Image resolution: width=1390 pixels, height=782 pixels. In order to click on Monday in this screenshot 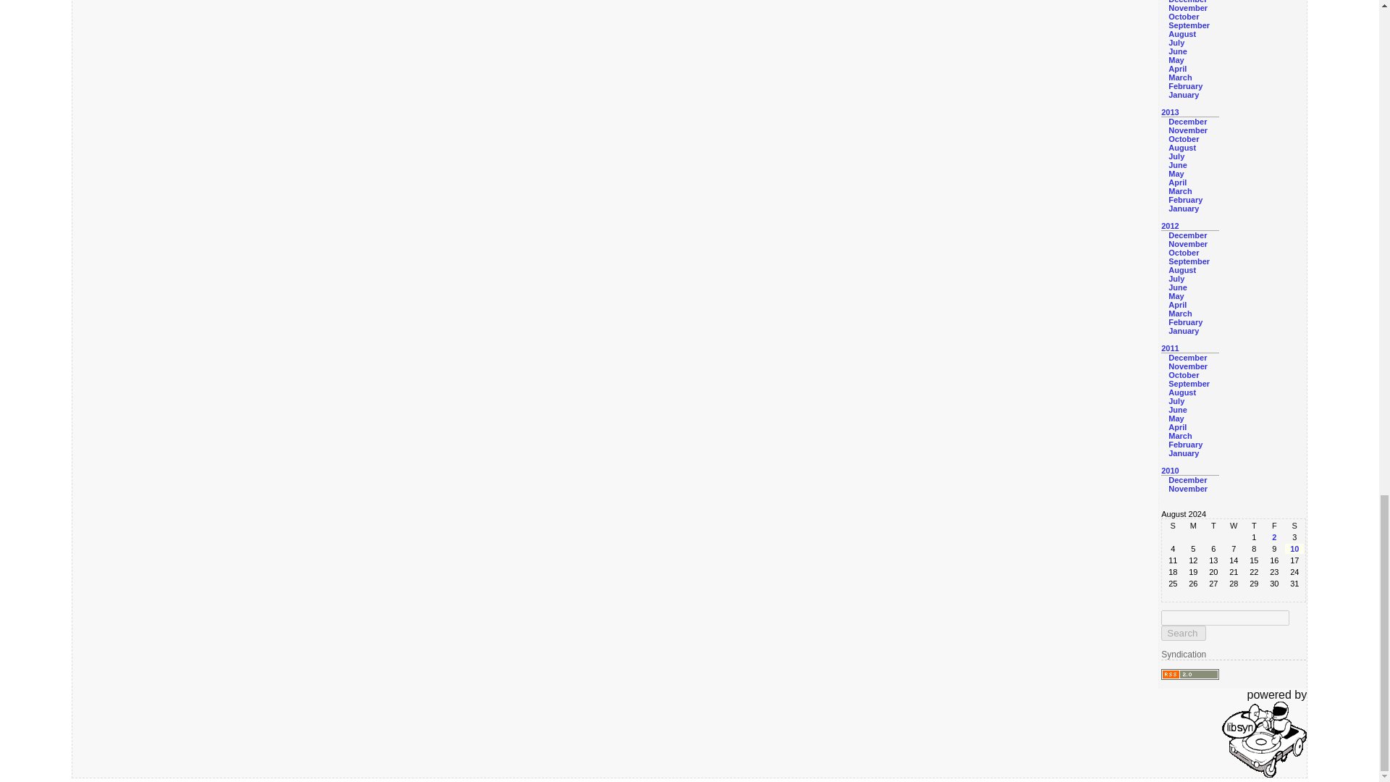, I will do `click(1193, 526)`.